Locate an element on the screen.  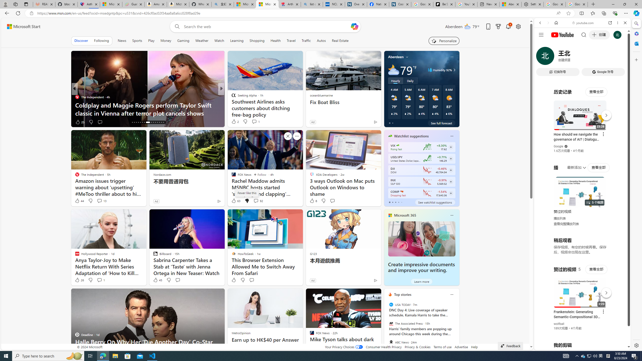
VIDEOS is located at coordinates (574, 57).